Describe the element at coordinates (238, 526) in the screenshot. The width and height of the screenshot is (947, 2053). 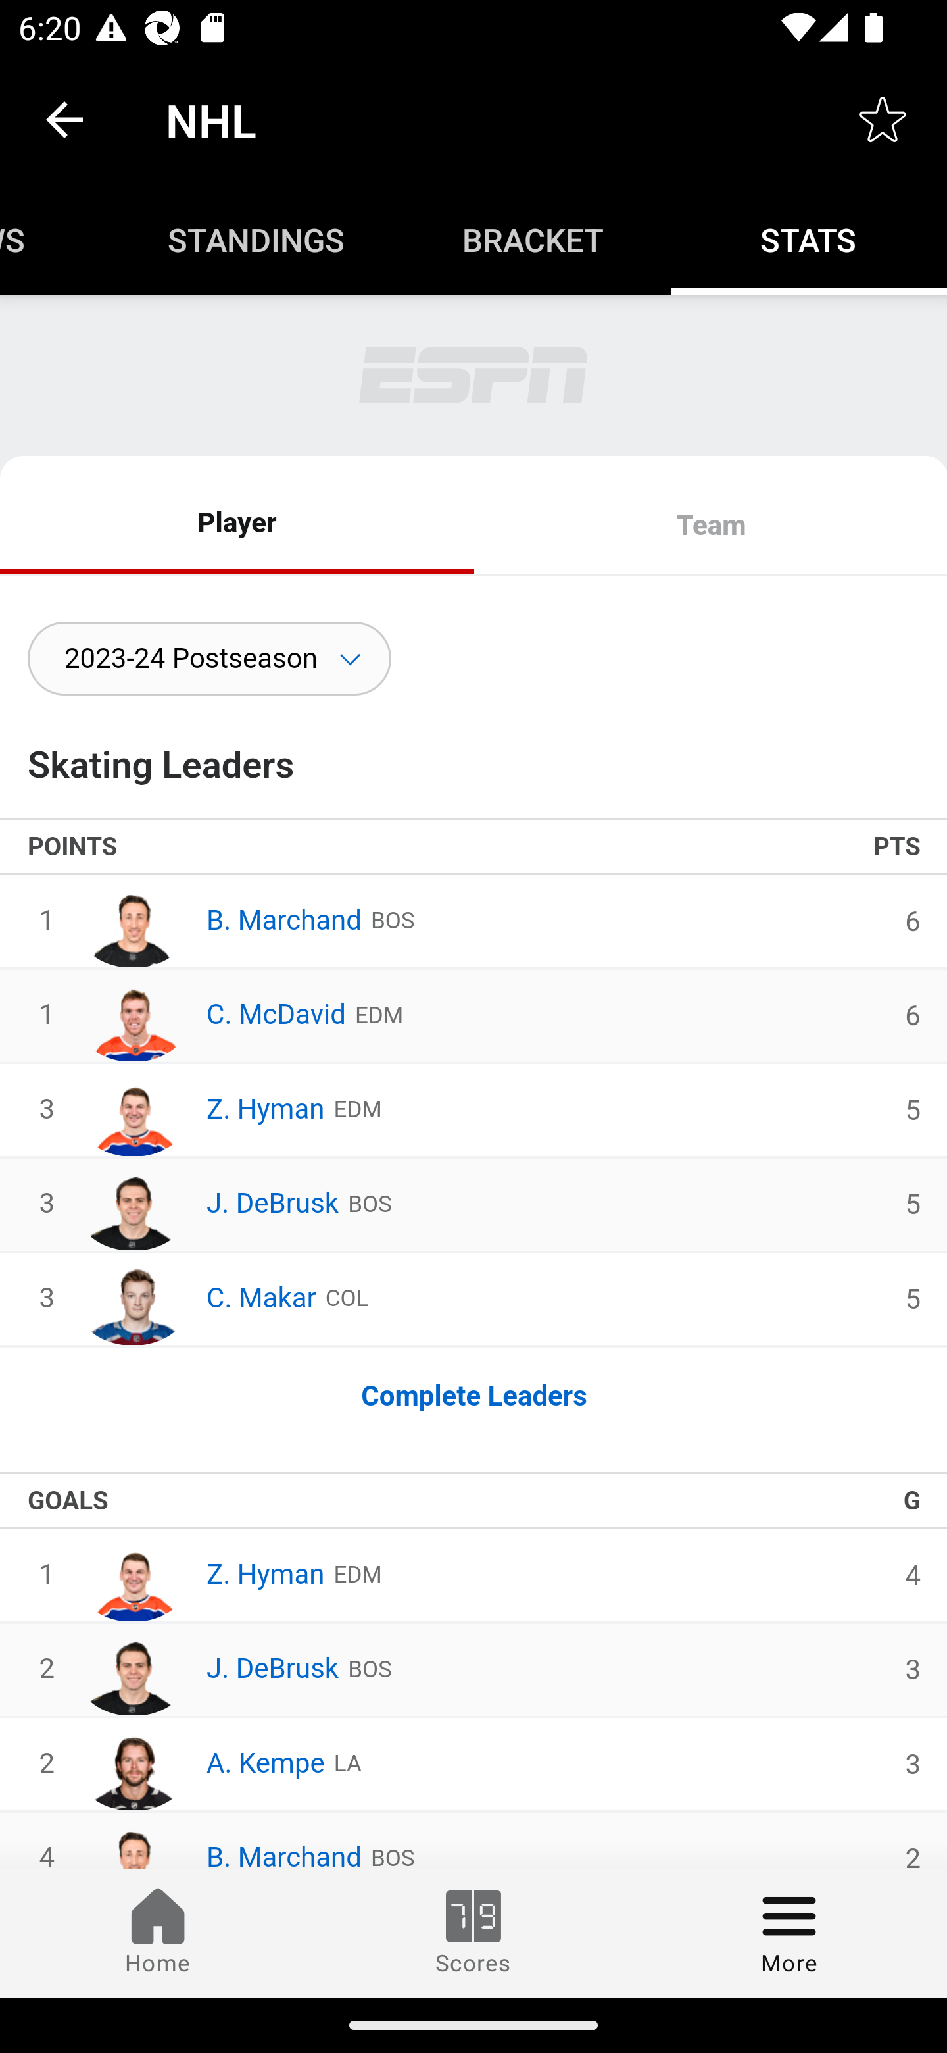
I see `Player Player Player` at that location.